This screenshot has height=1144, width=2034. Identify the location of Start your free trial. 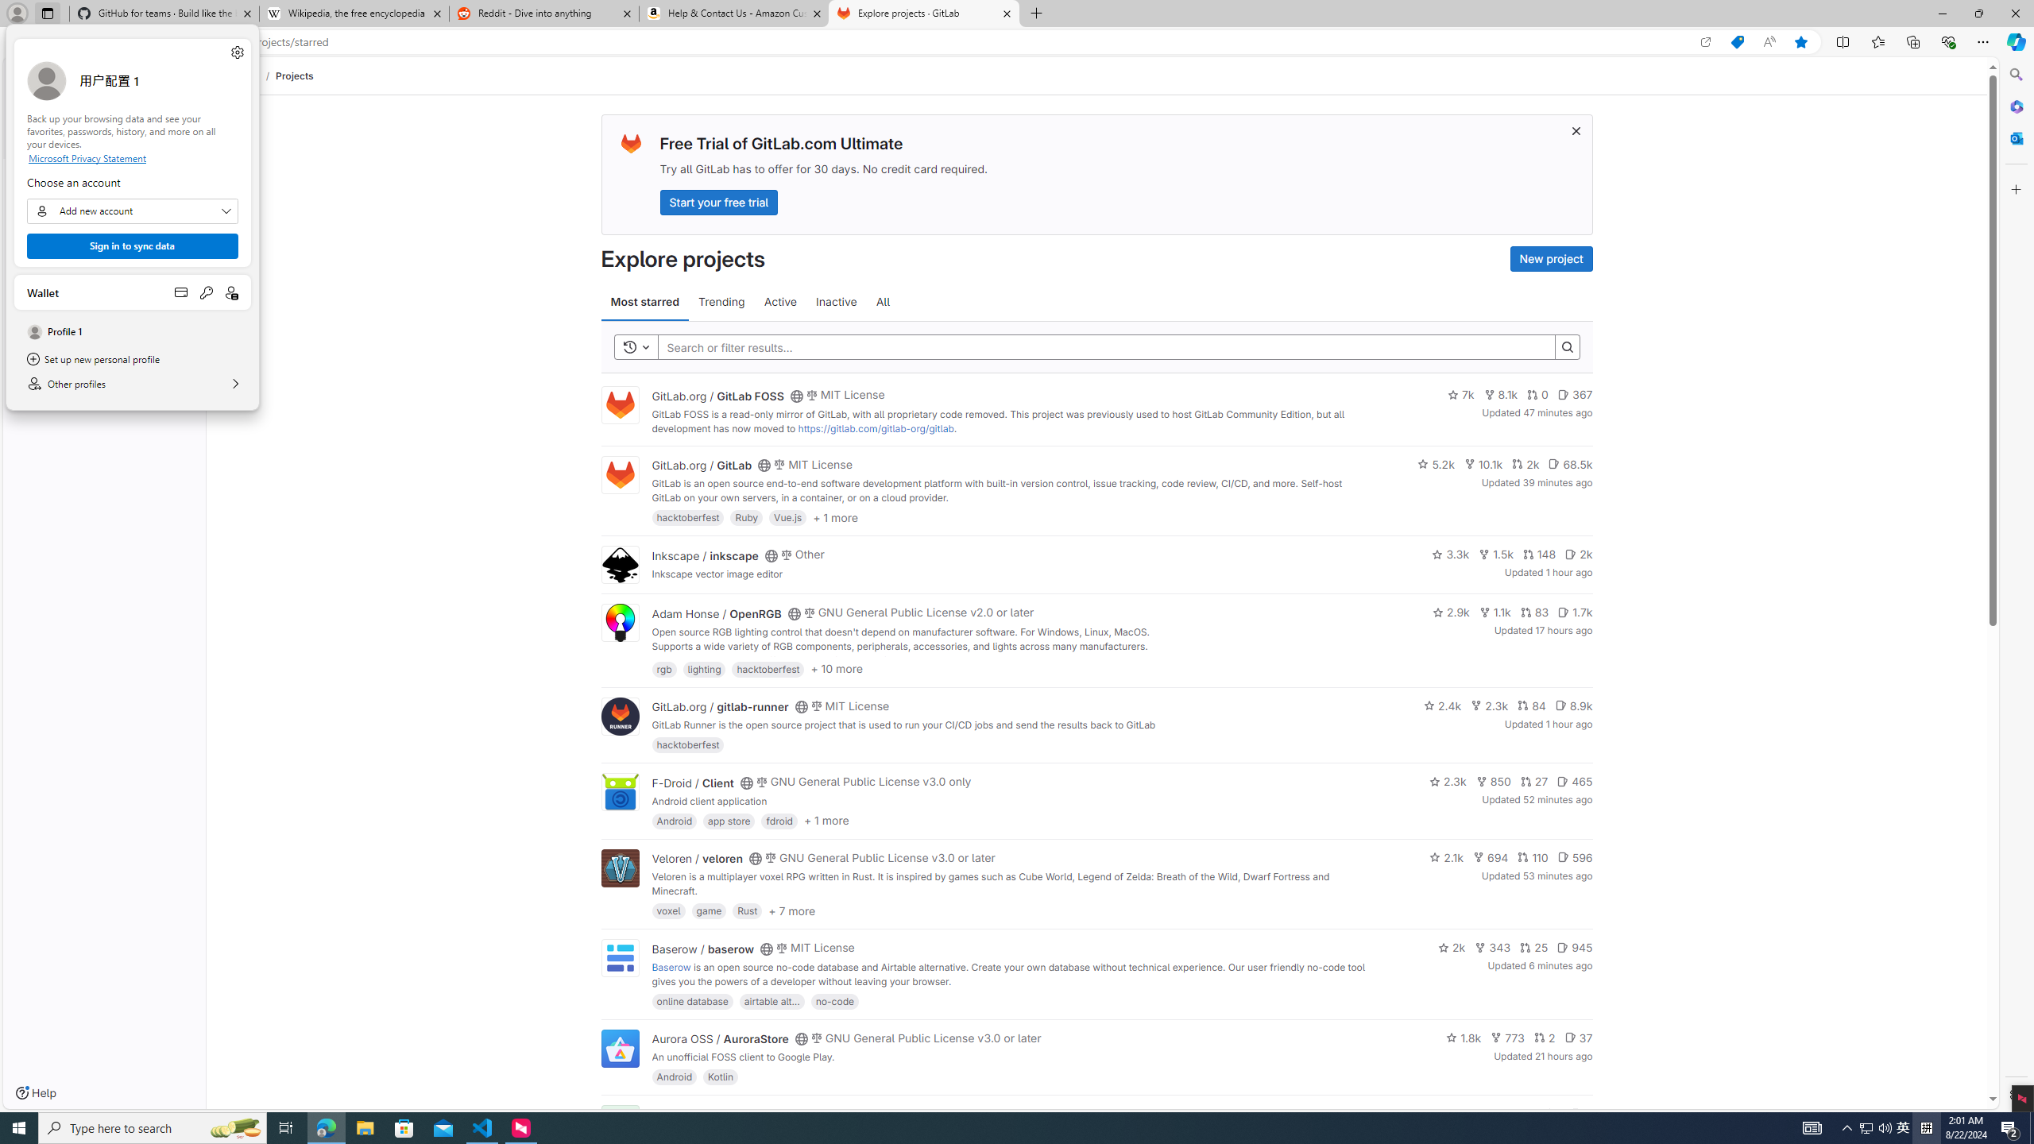
(718, 202).